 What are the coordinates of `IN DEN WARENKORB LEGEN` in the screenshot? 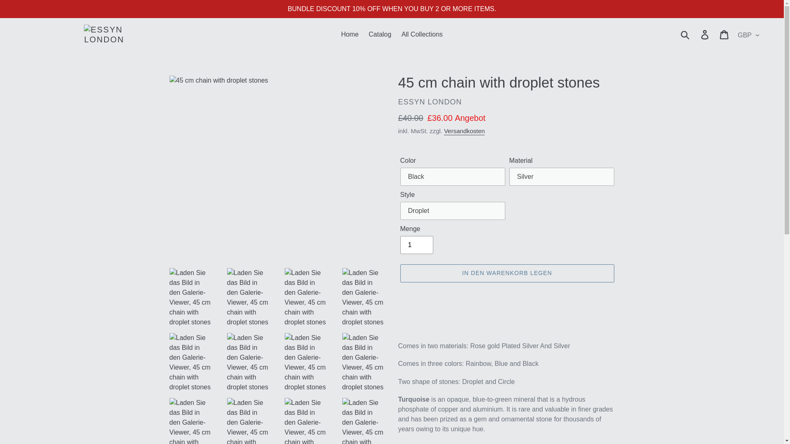 It's located at (507, 273).